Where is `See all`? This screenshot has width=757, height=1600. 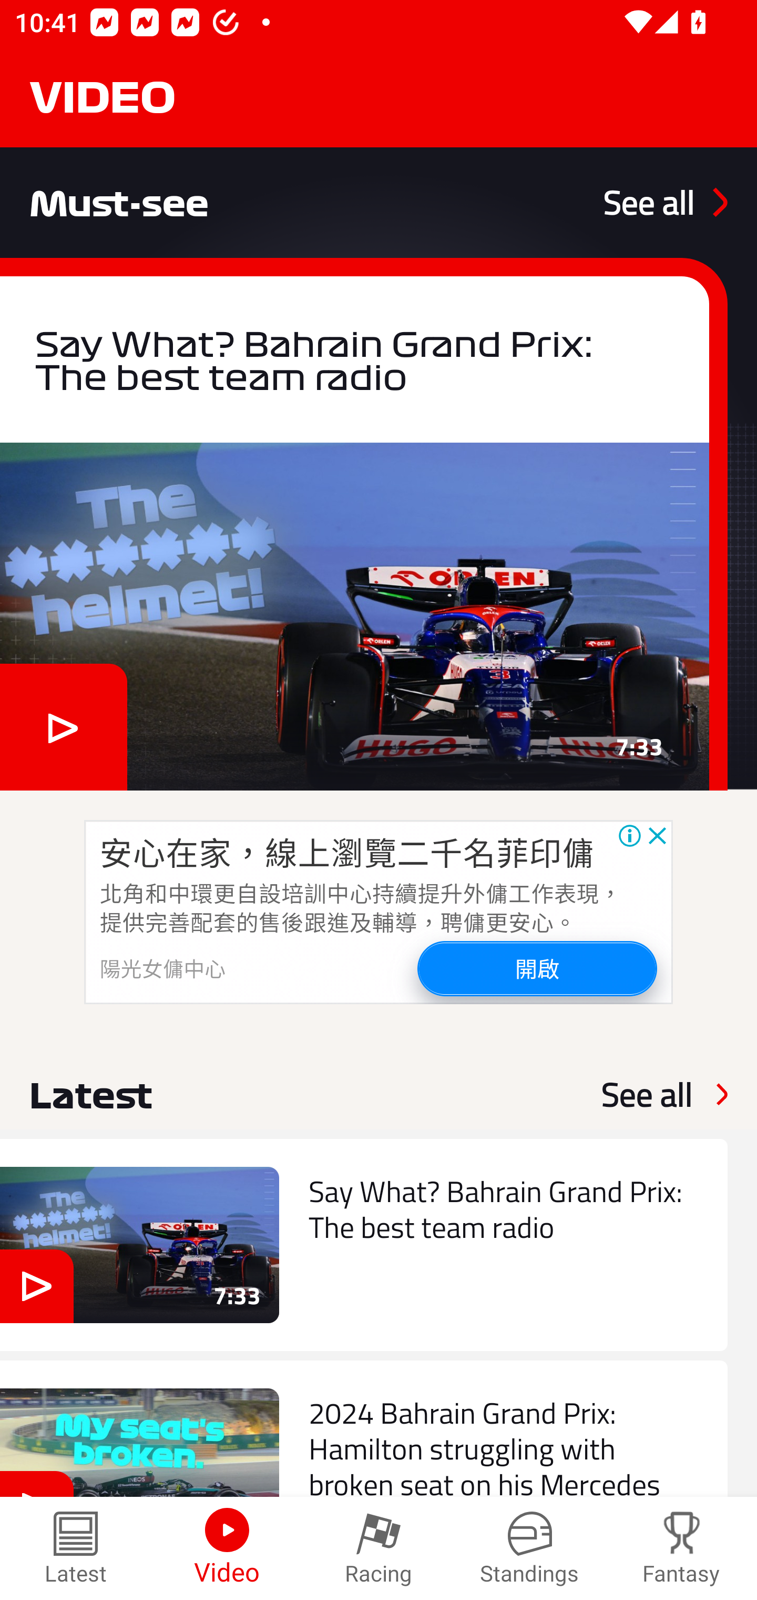
See all is located at coordinates (665, 202).